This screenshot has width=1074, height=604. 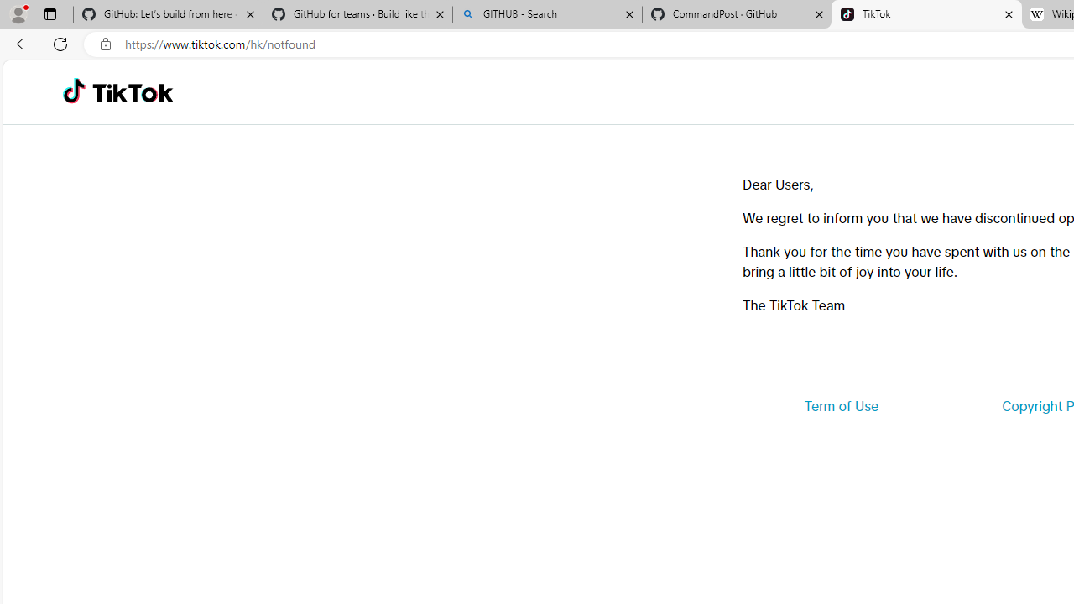 What do you see at coordinates (841, 406) in the screenshot?
I see `Term of Use` at bounding box center [841, 406].